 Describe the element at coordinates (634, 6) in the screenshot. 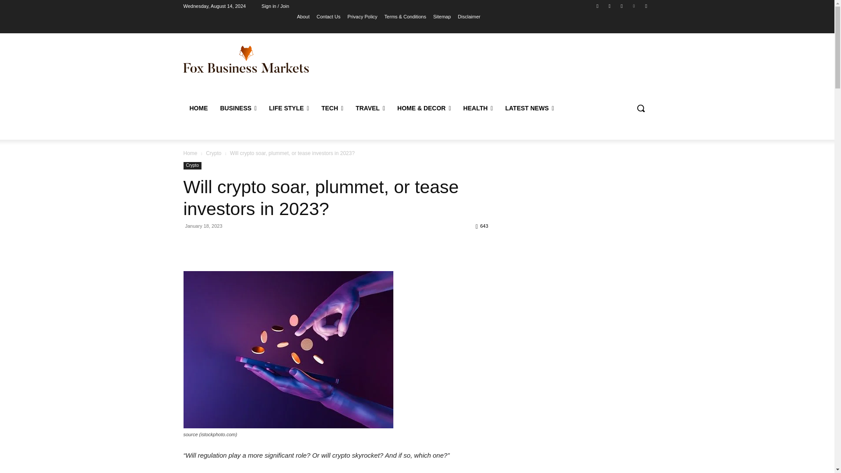

I see `Vimeo` at that location.